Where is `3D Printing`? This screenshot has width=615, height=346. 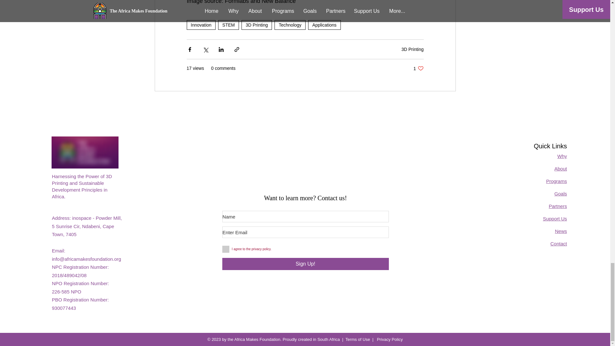 3D Printing is located at coordinates (413, 49).